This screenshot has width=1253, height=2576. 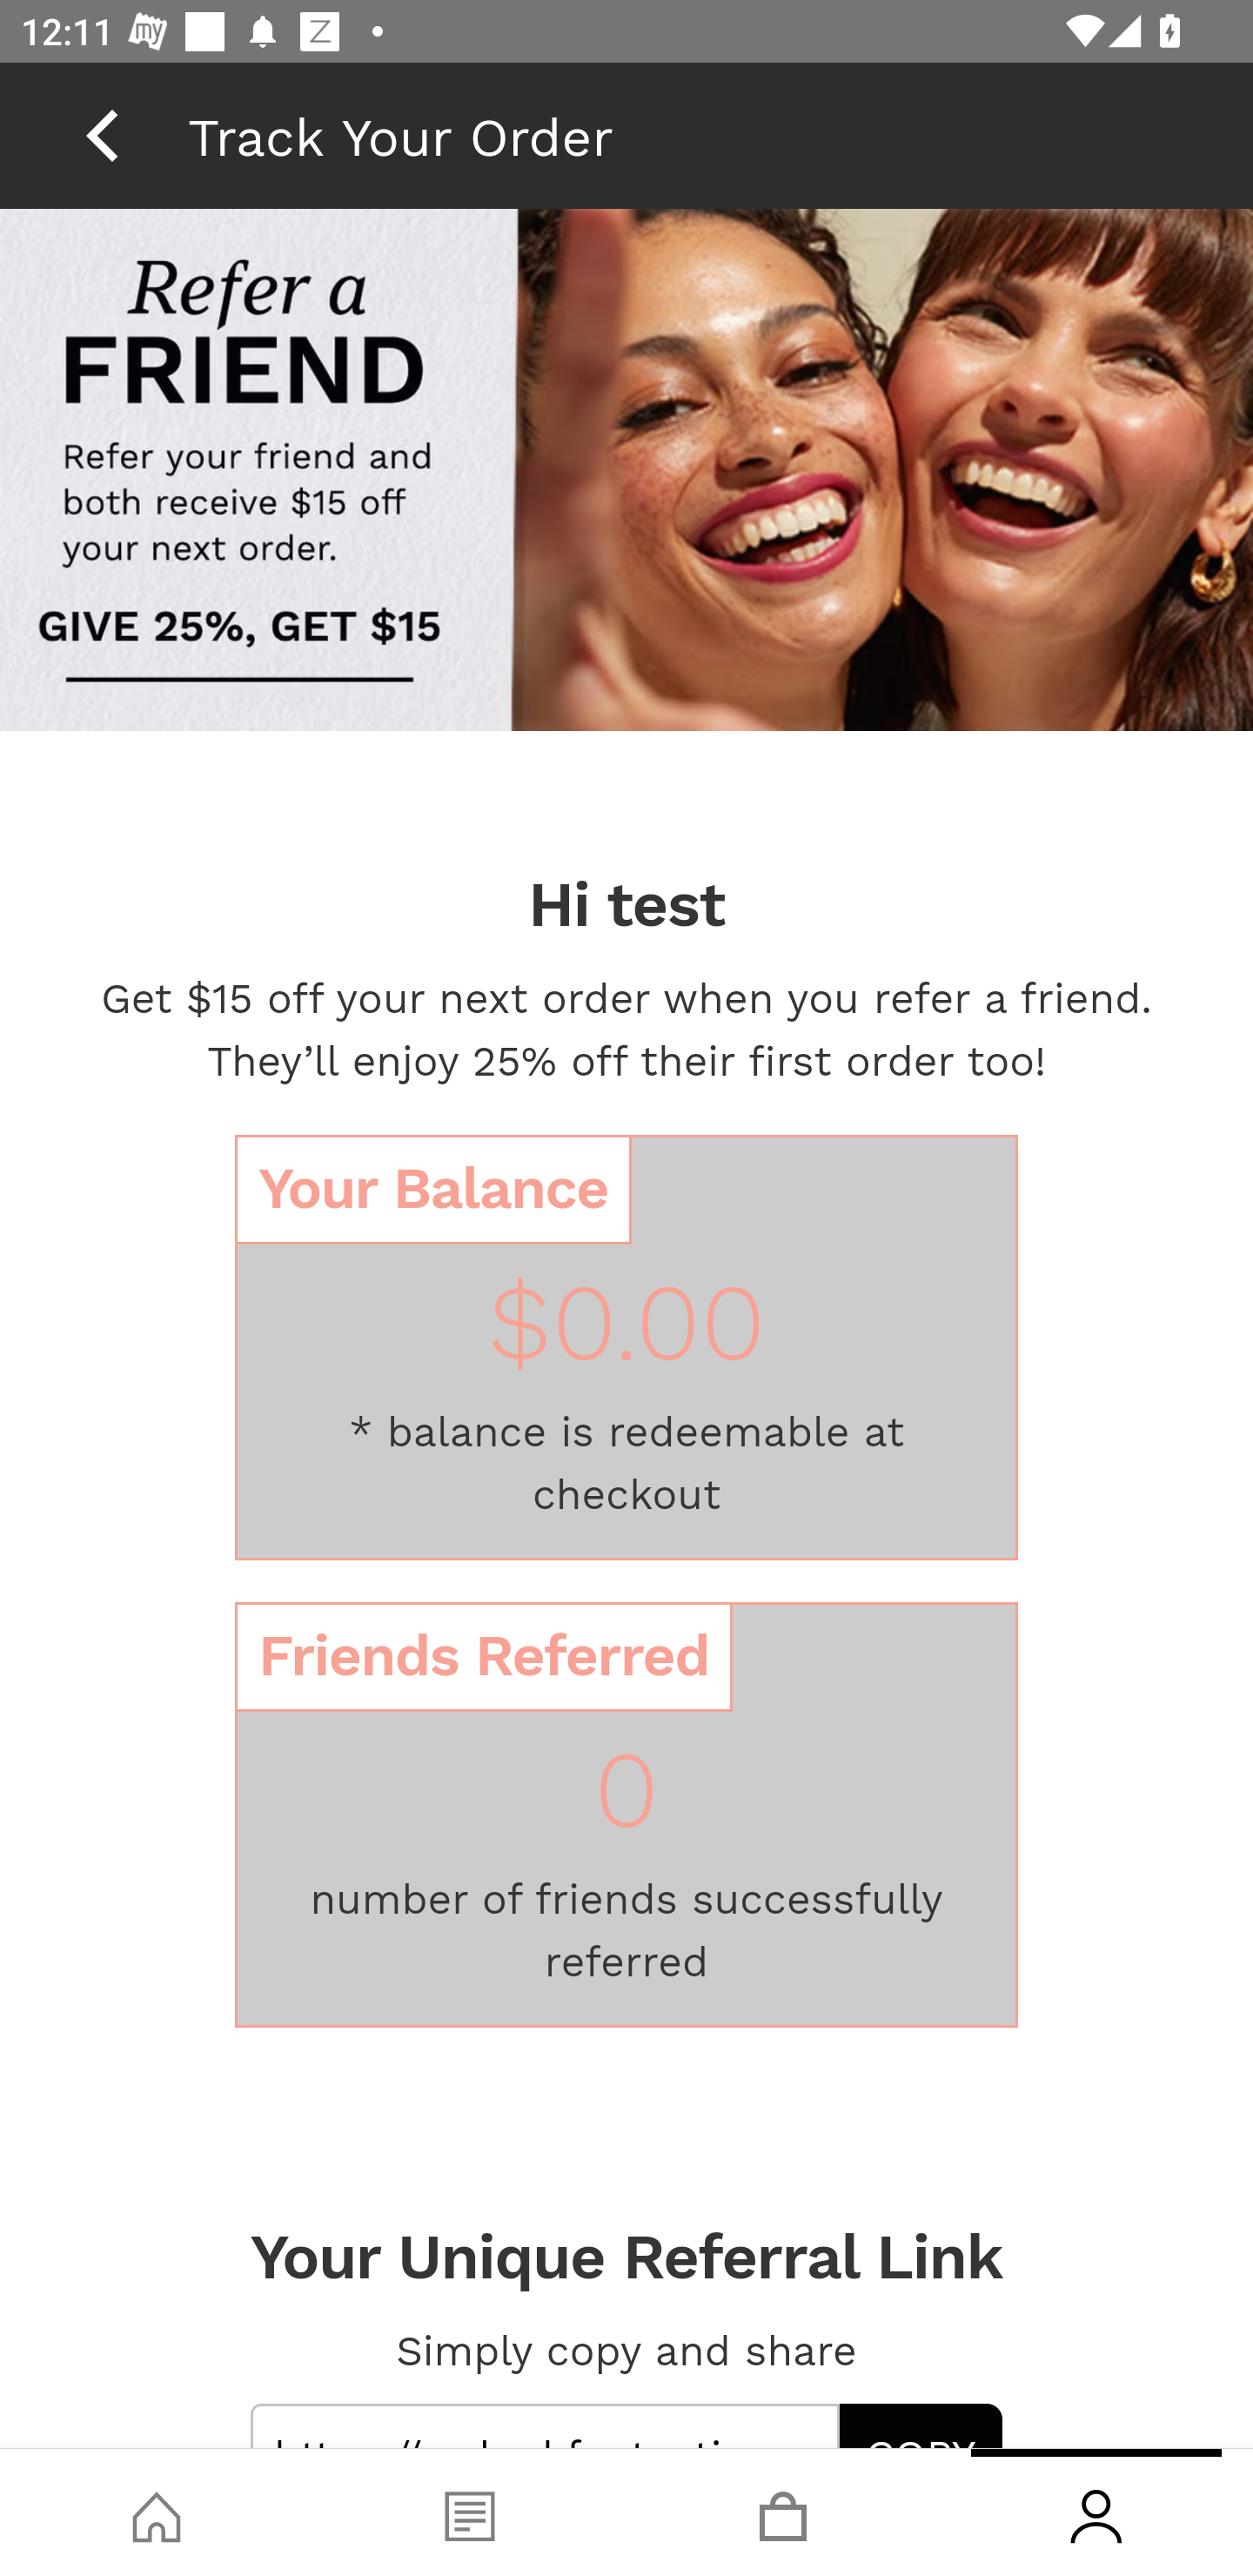 What do you see at coordinates (157, 2512) in the screenshot?
I see `Shop, tab, 1 of 4` at bounding box center [157, 2512].